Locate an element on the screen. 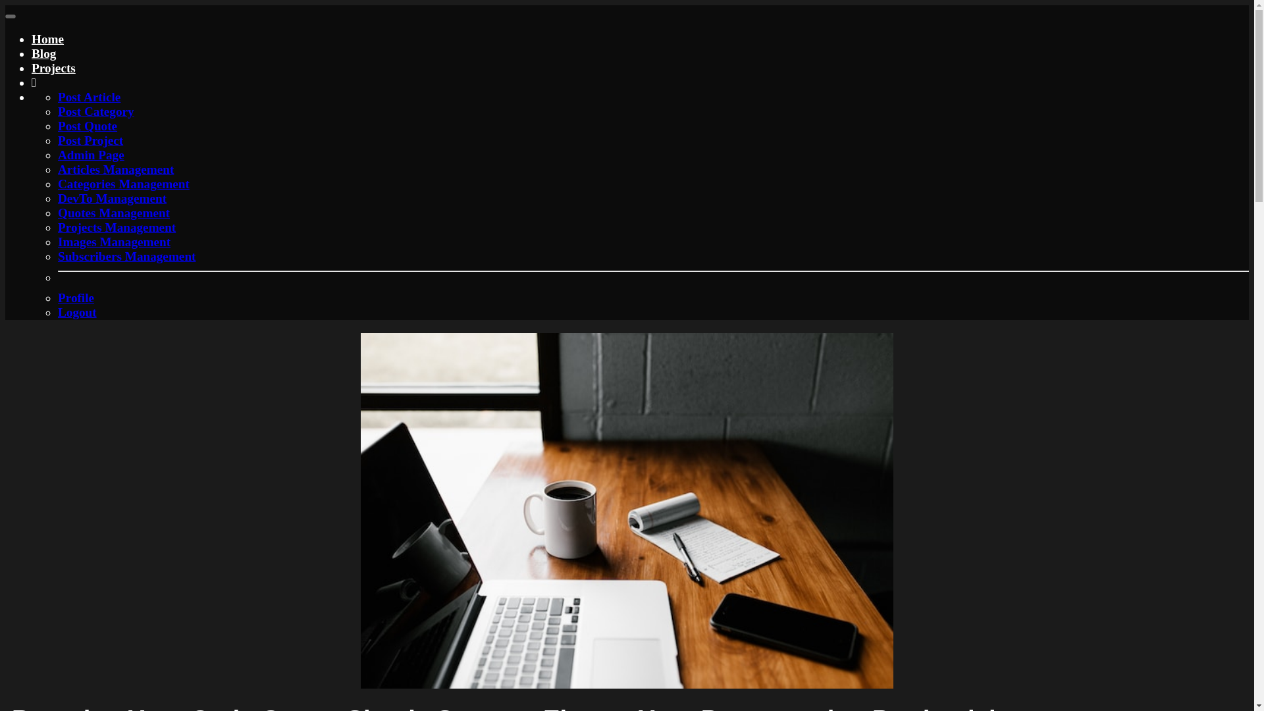 The width and height of the screenshot is (1264, 711). Home is located at coordinates (47, 39).